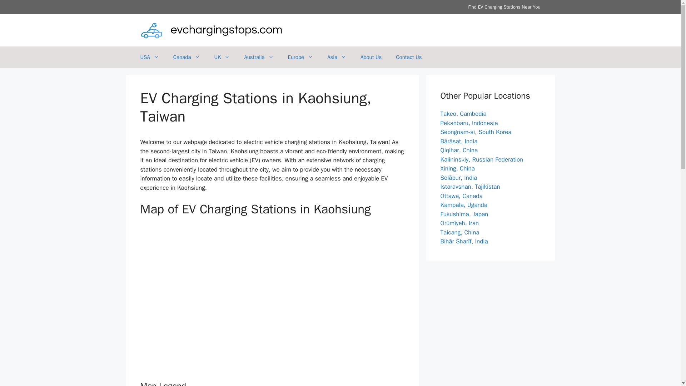 This screenshot has width=686, height=386. Describe the element at coordinates (187, 57) in the screenshot. I see `Canada` at that location.